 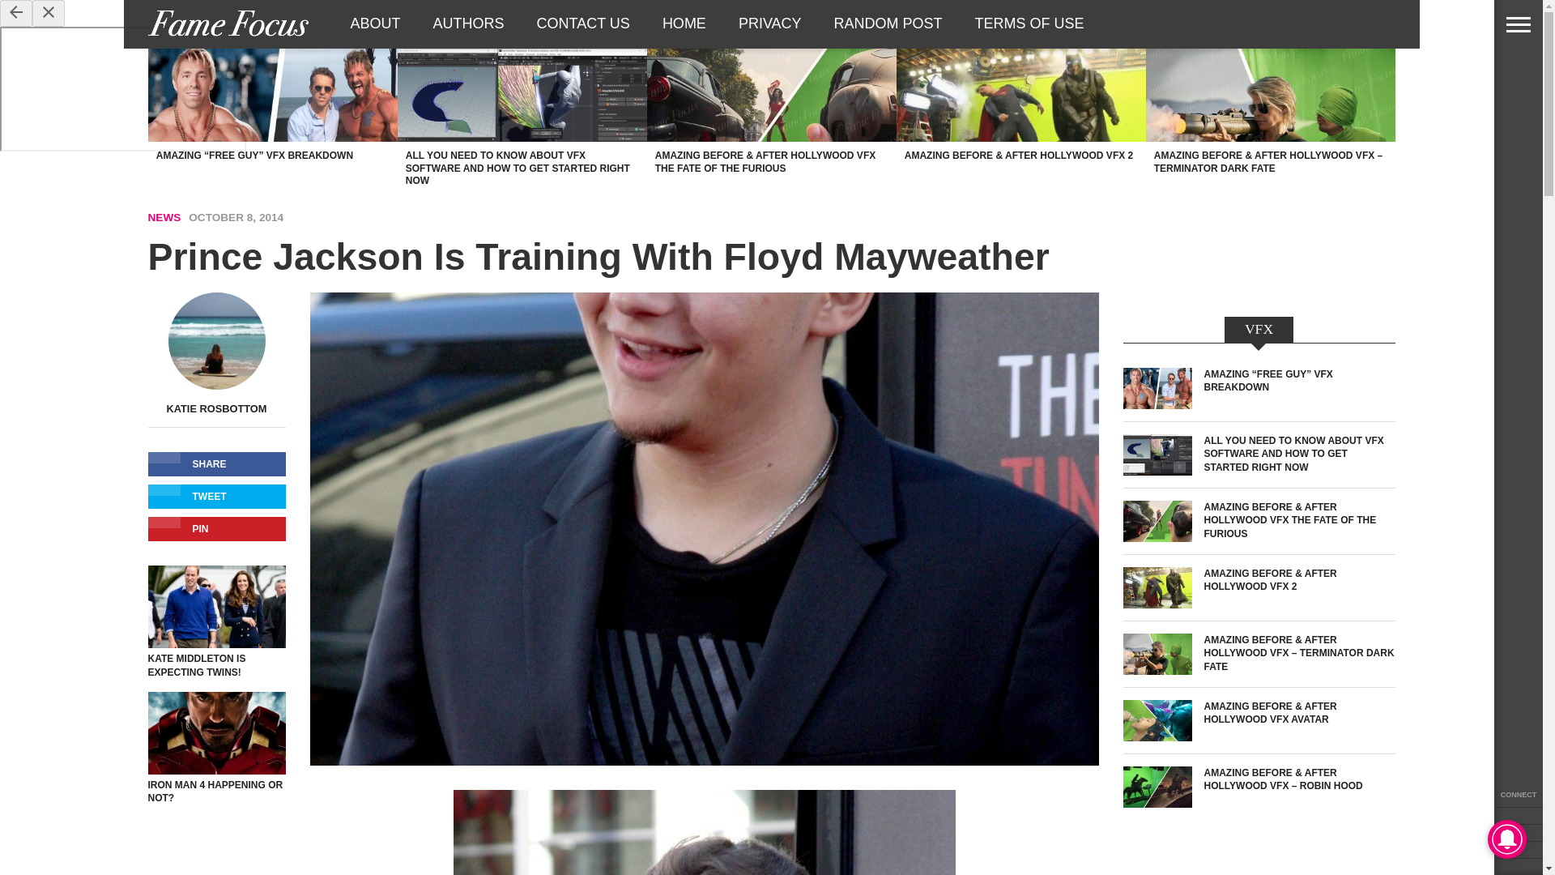 I want to click on ABOUT, so click(x=375, y=23).